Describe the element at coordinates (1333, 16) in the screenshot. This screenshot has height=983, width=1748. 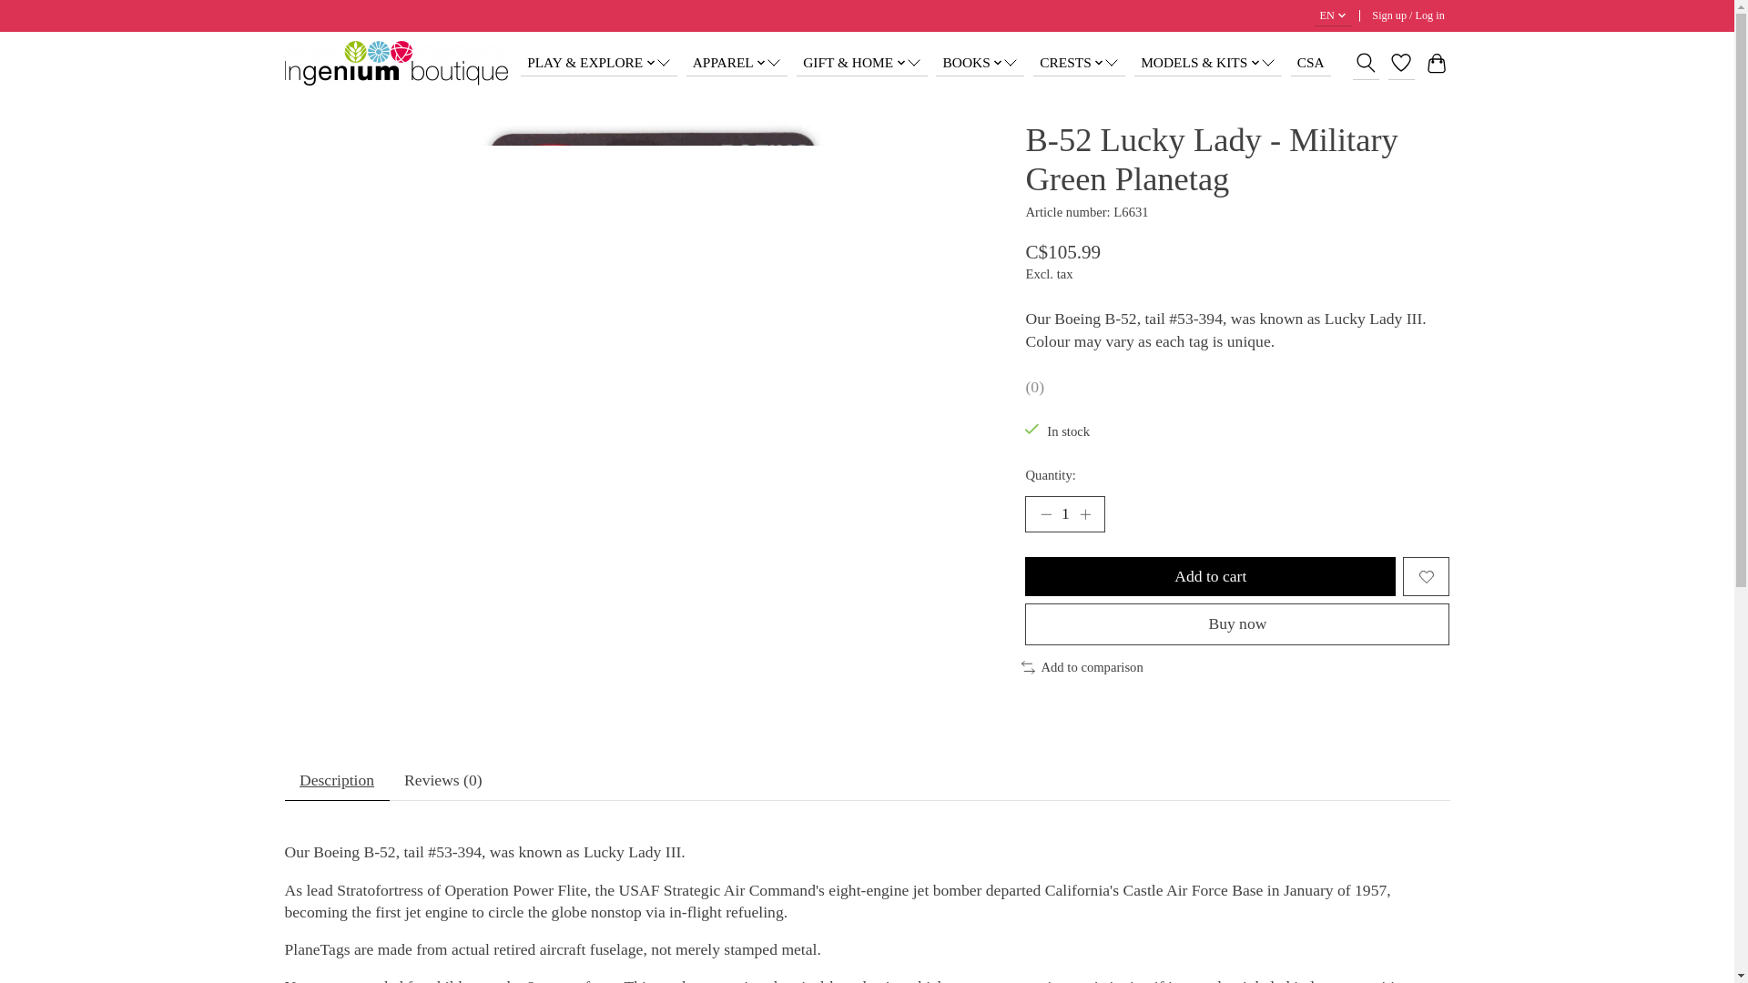
I see `EN` at that location.